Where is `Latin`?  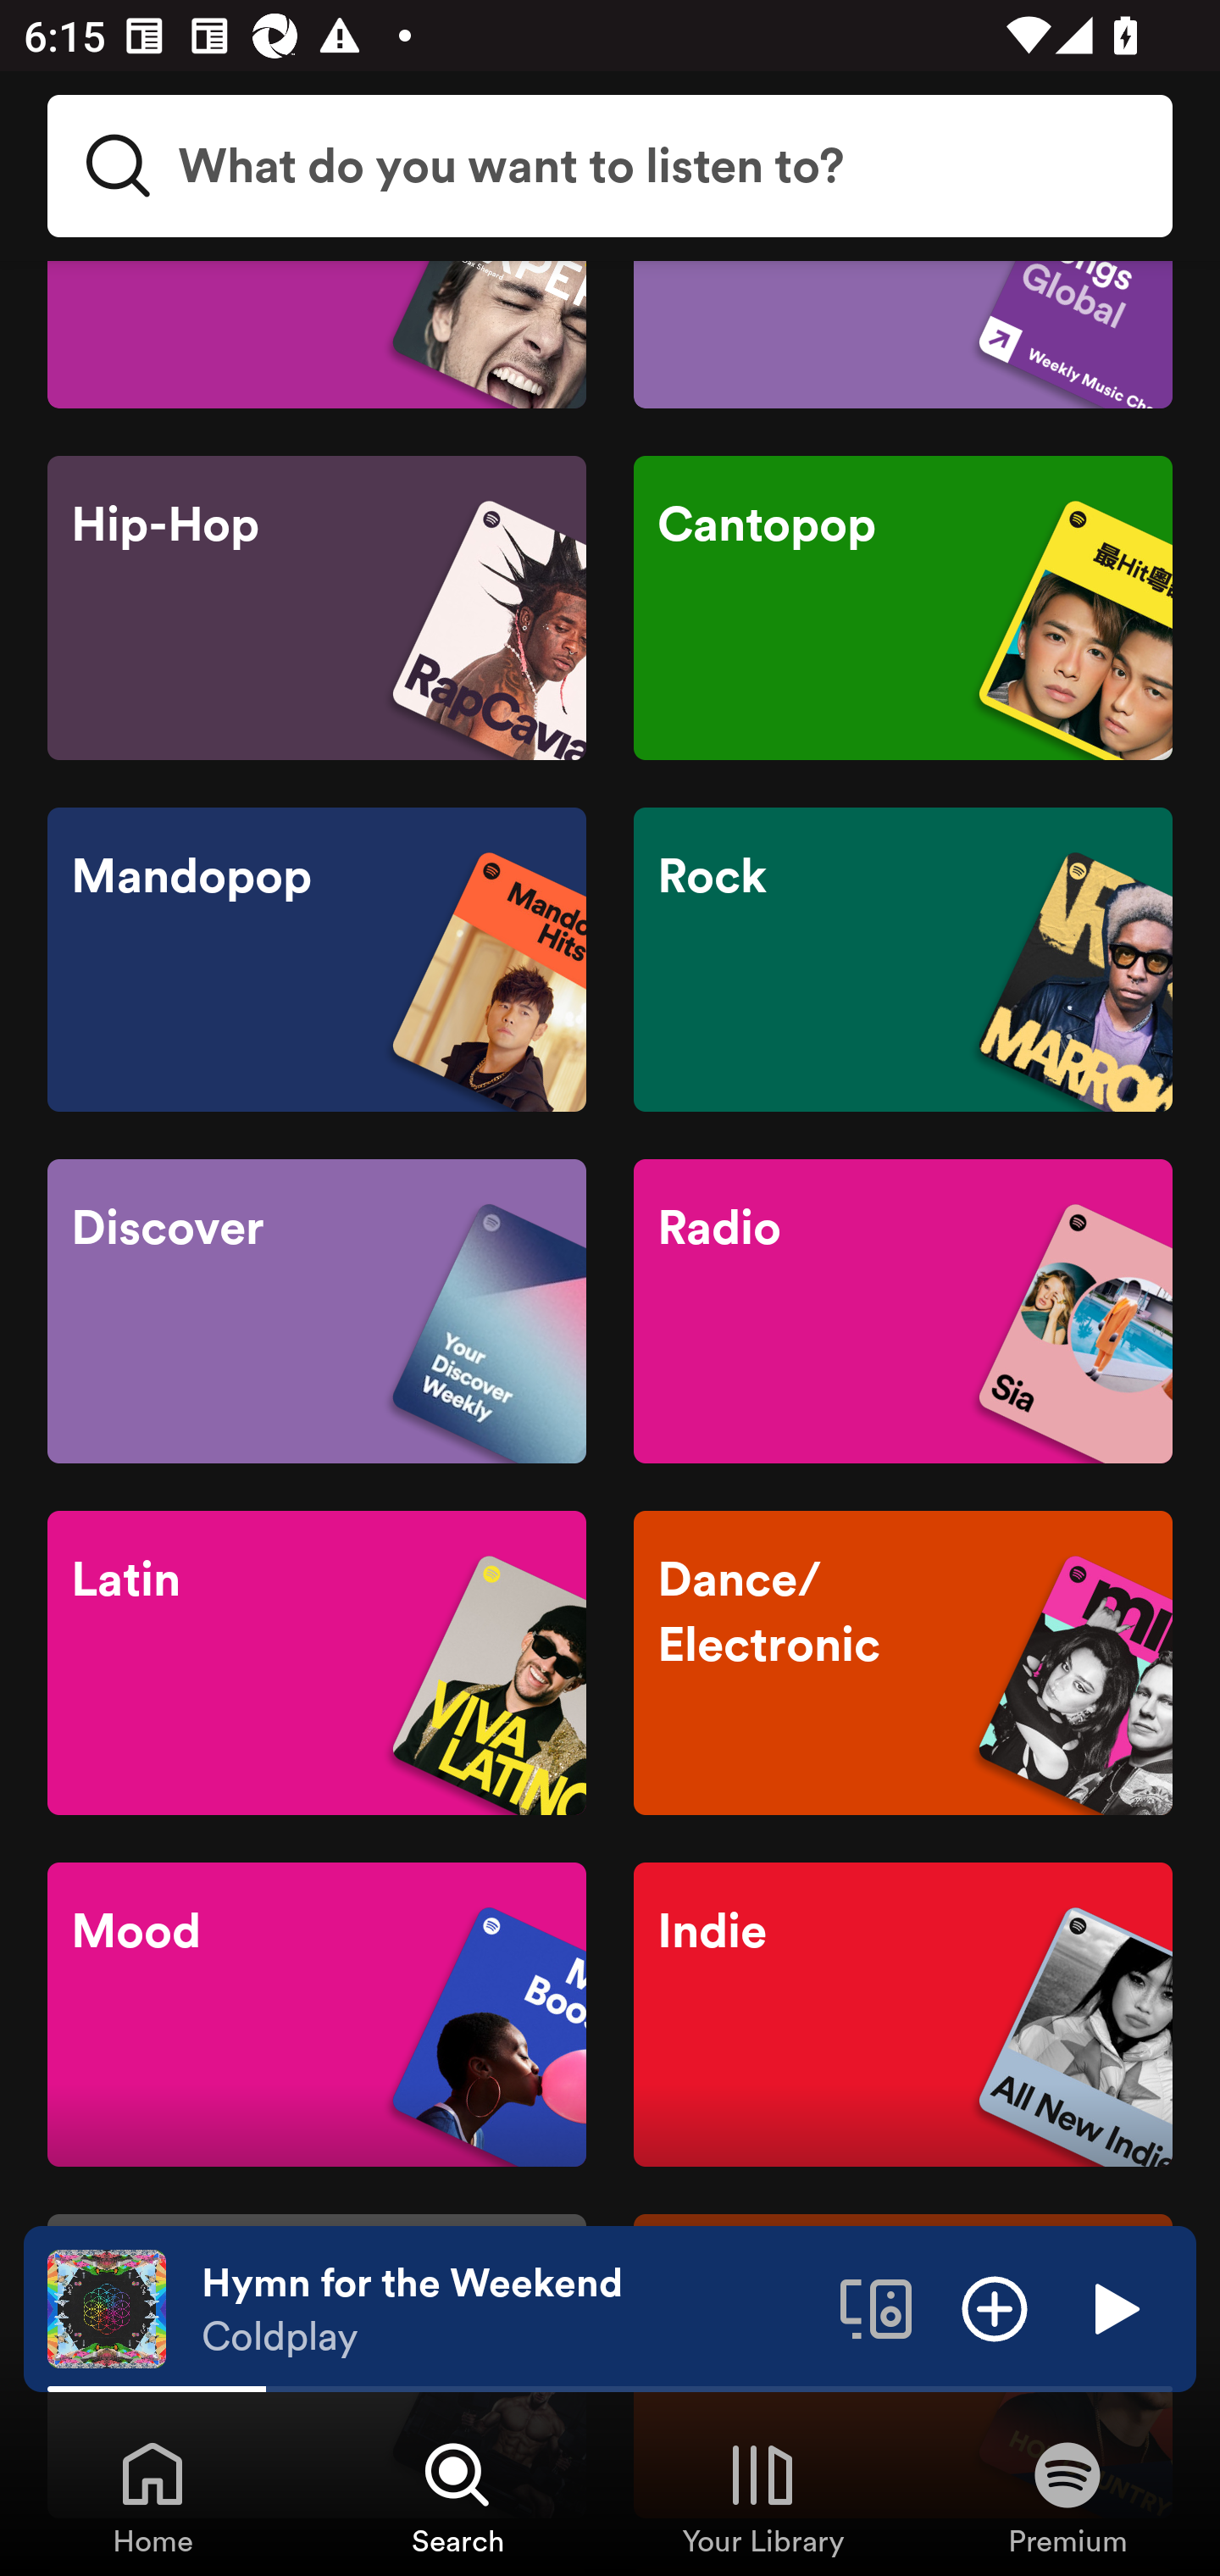
Latin is located at coordinates (317, 1664).